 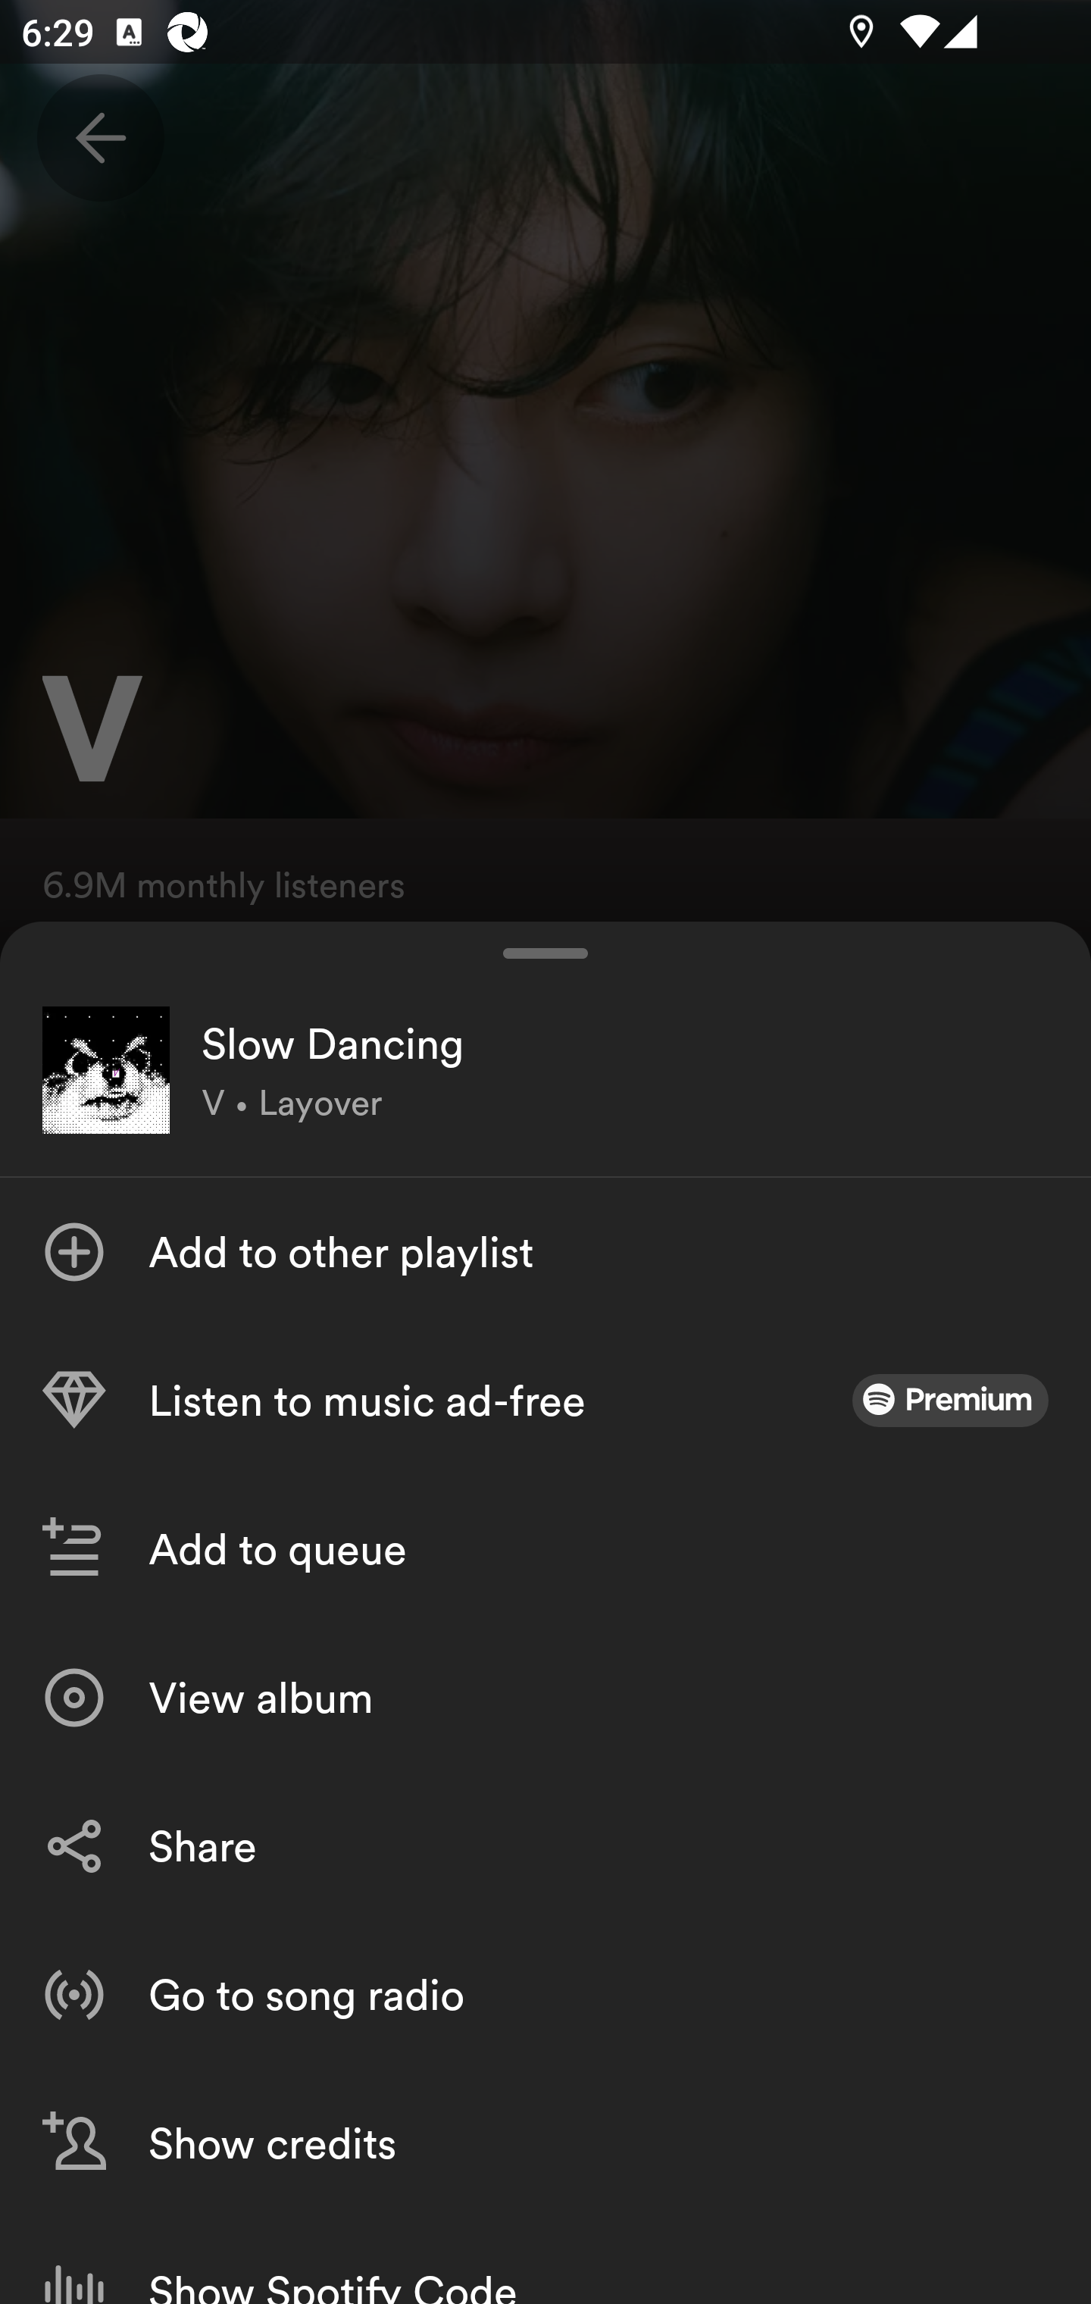 What do you see at coordinates (545, 1401) in the screenshot?
I see `Listen to music ad-free` at bounding box center [545, 1401].